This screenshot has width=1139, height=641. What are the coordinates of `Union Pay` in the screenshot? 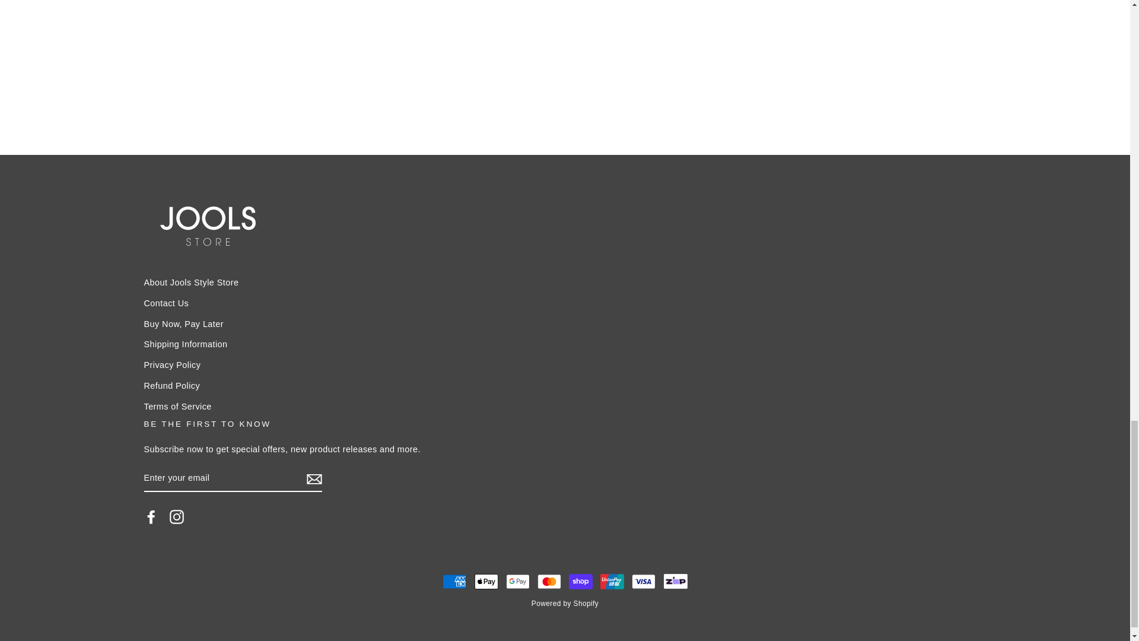 It's located at (612, 582).